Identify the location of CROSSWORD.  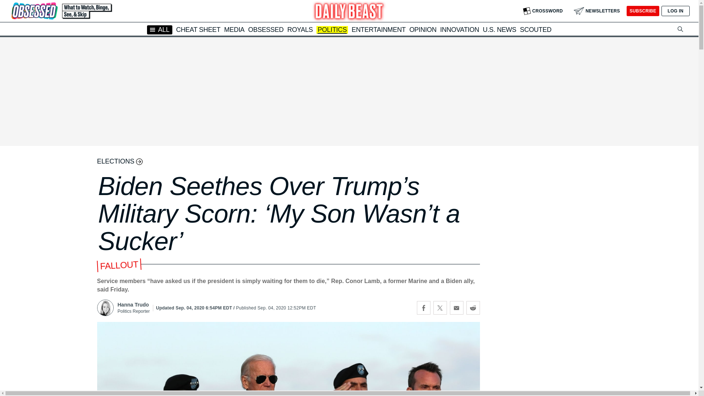
(543, 11).